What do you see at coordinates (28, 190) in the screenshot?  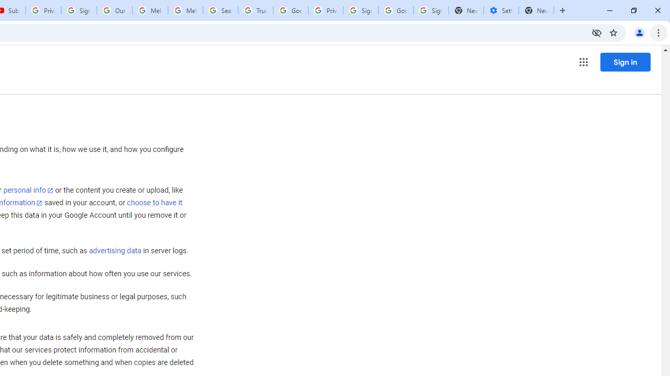 I see `personal info` at bounding box center [28, 190].